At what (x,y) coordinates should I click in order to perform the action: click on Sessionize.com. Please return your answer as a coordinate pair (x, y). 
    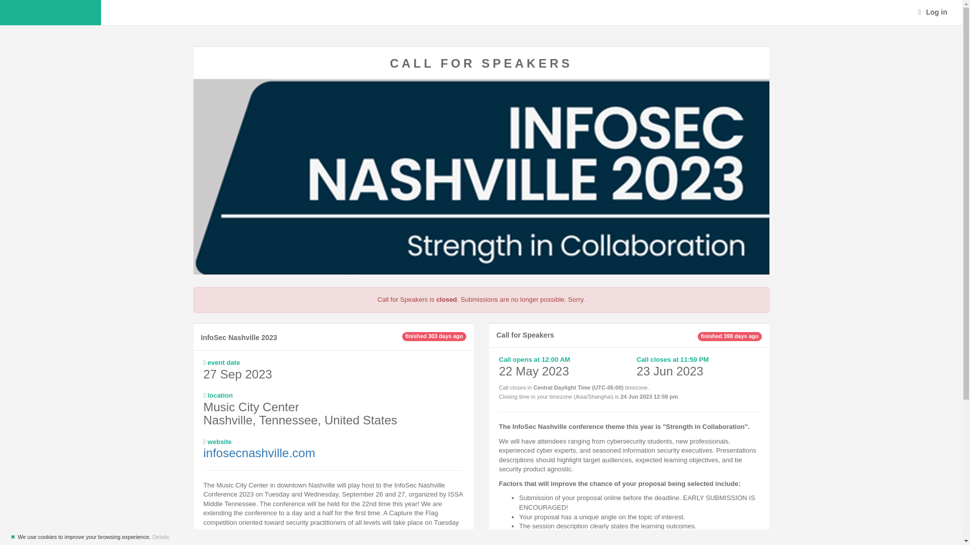
    Looking at the image, I should click on (51, 12).